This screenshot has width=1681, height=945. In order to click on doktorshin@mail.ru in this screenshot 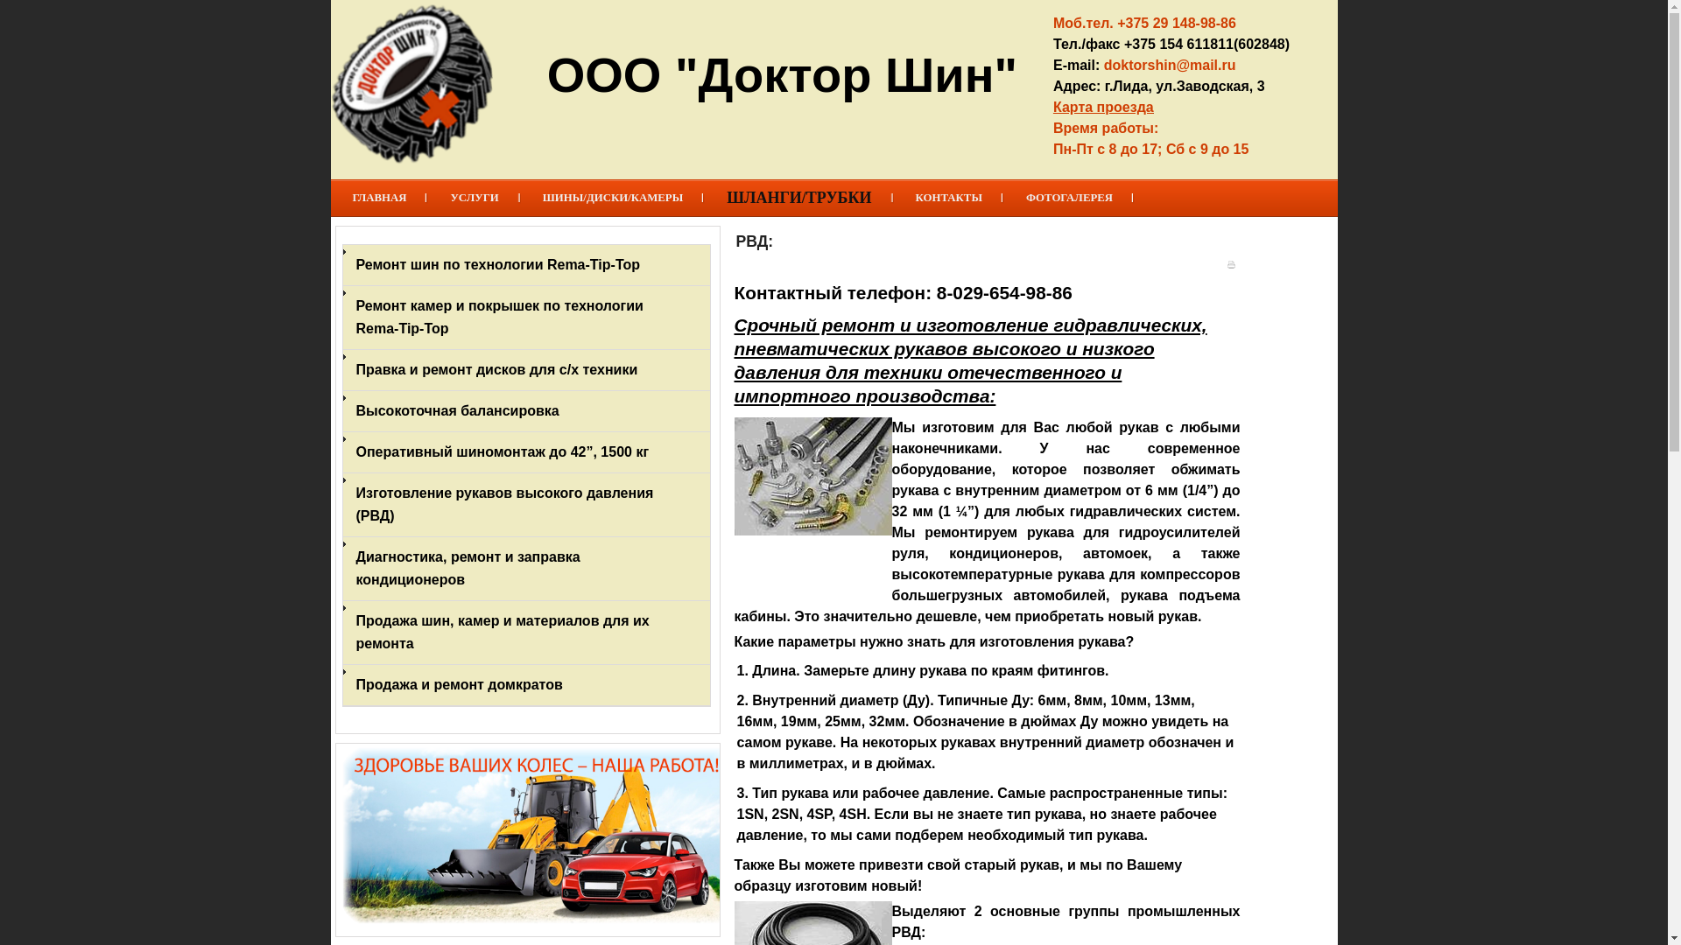, I will do `click(1170, 65)`.